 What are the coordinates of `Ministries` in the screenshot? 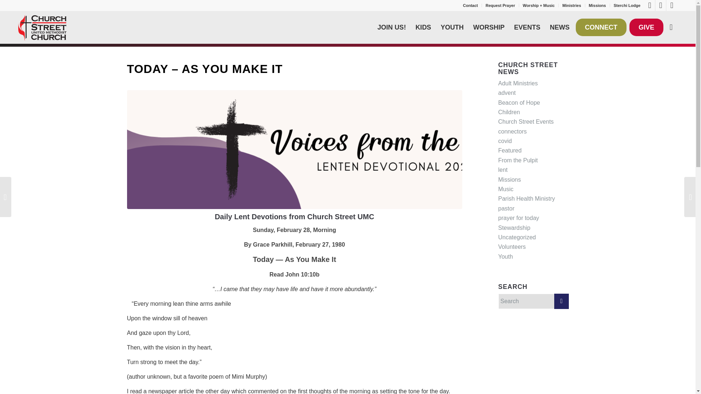 It's located at (571, 5).